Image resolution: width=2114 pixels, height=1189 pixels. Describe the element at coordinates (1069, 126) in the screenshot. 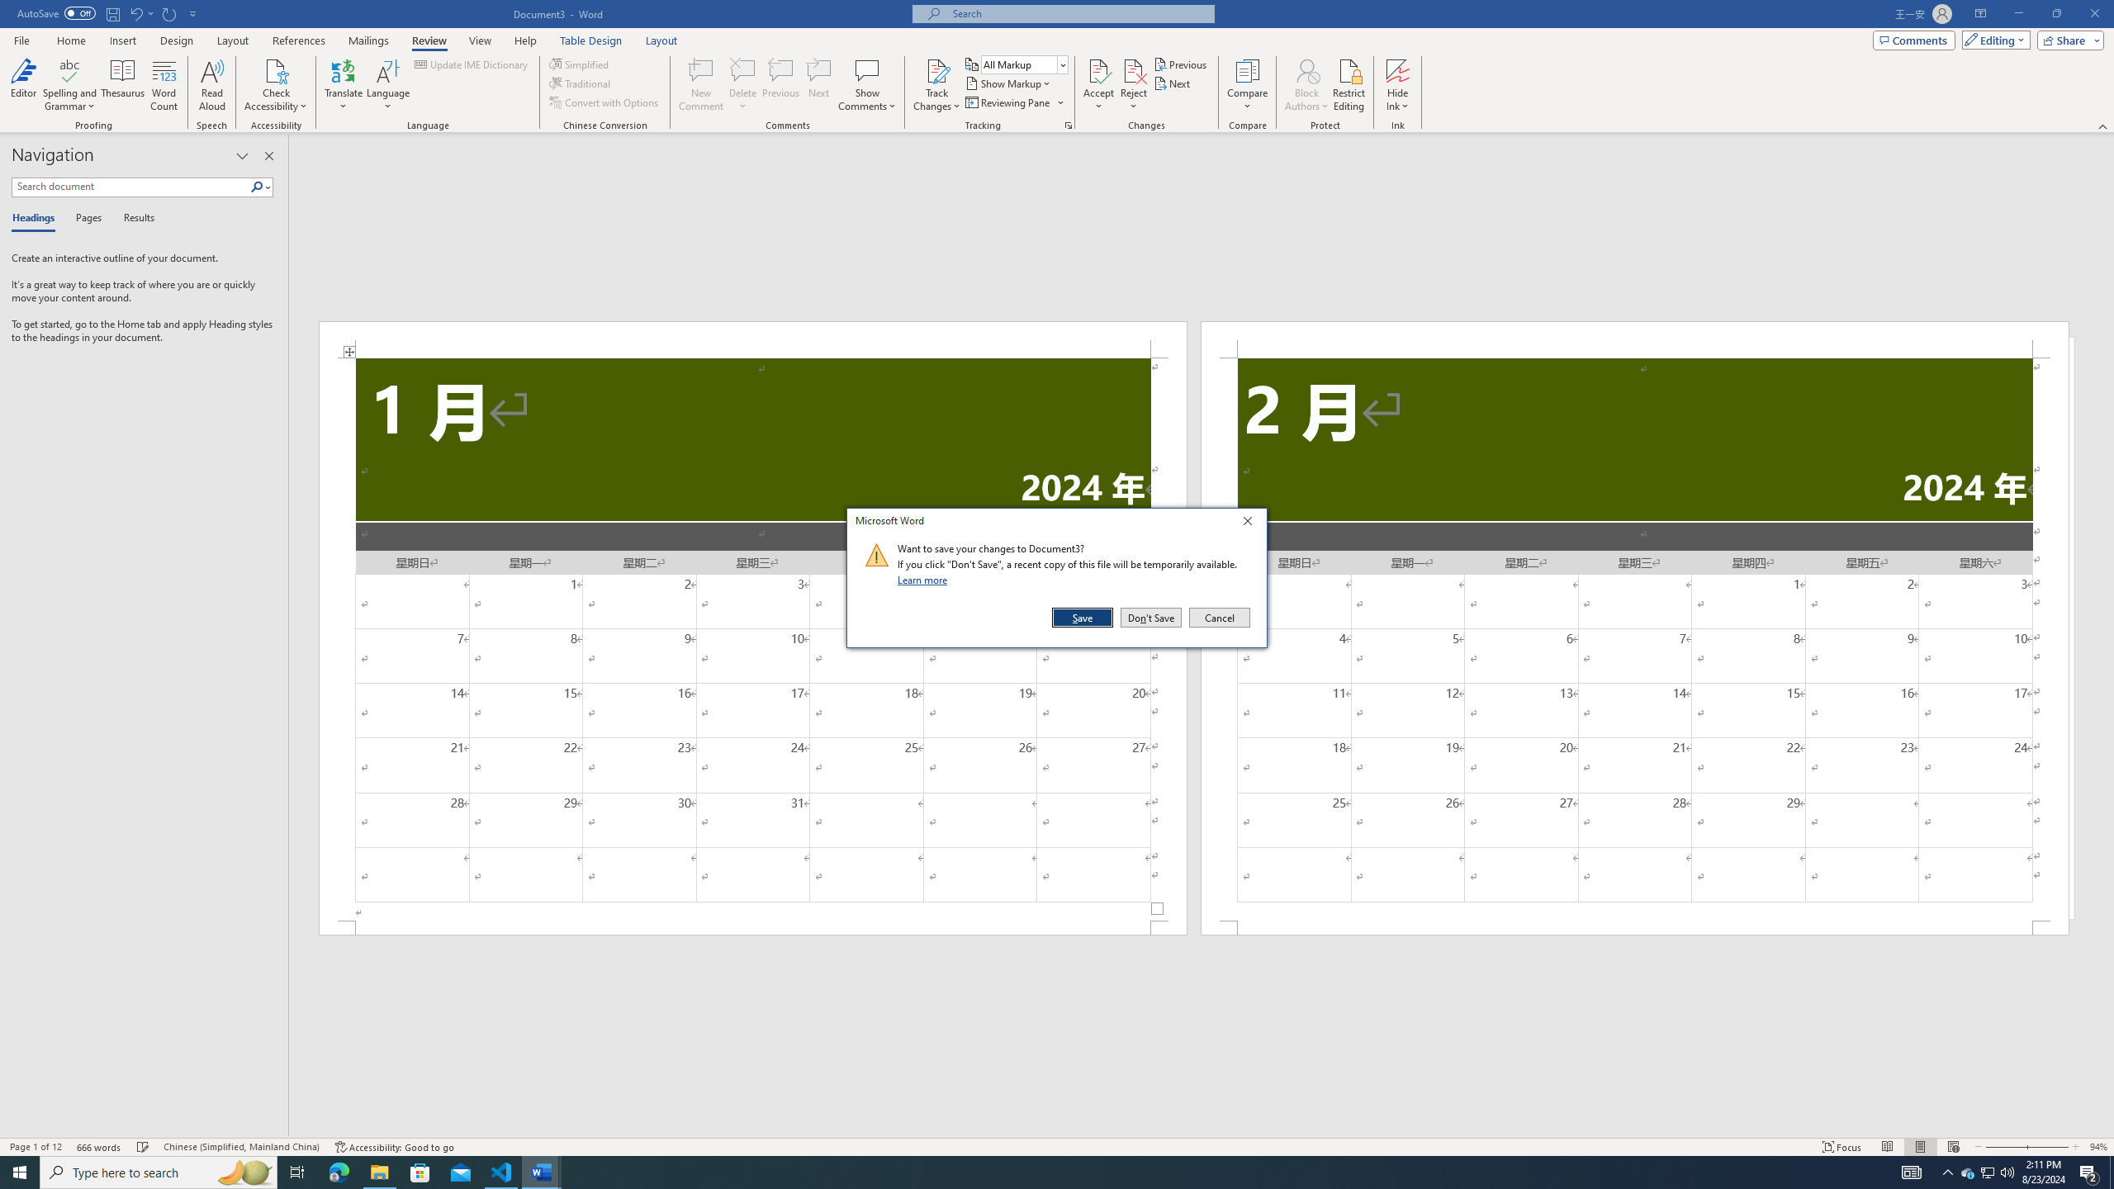

I see `Change Tracking Options...` at that location.